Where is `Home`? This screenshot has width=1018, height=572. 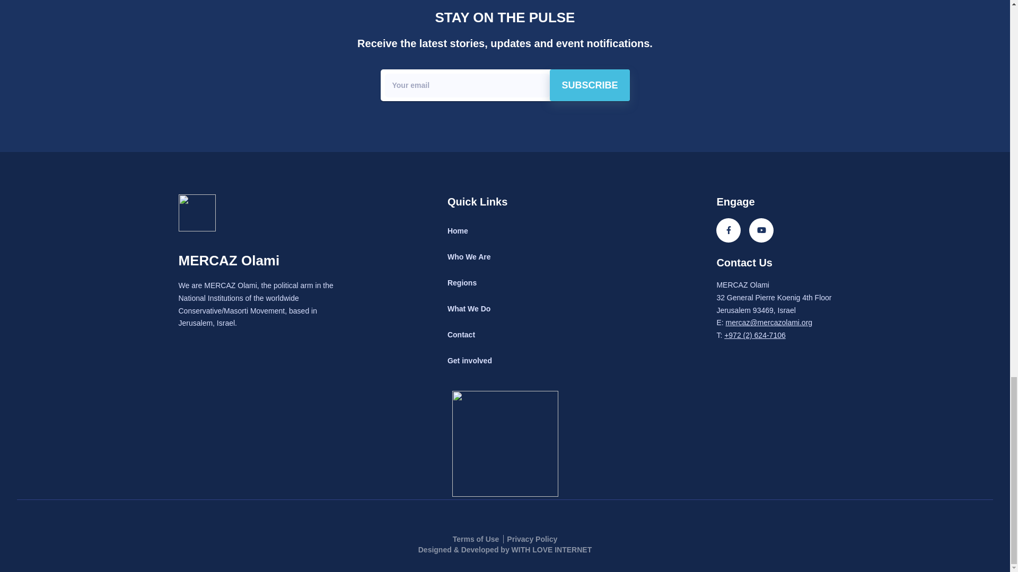 Home is located at coordinates (458, 230).